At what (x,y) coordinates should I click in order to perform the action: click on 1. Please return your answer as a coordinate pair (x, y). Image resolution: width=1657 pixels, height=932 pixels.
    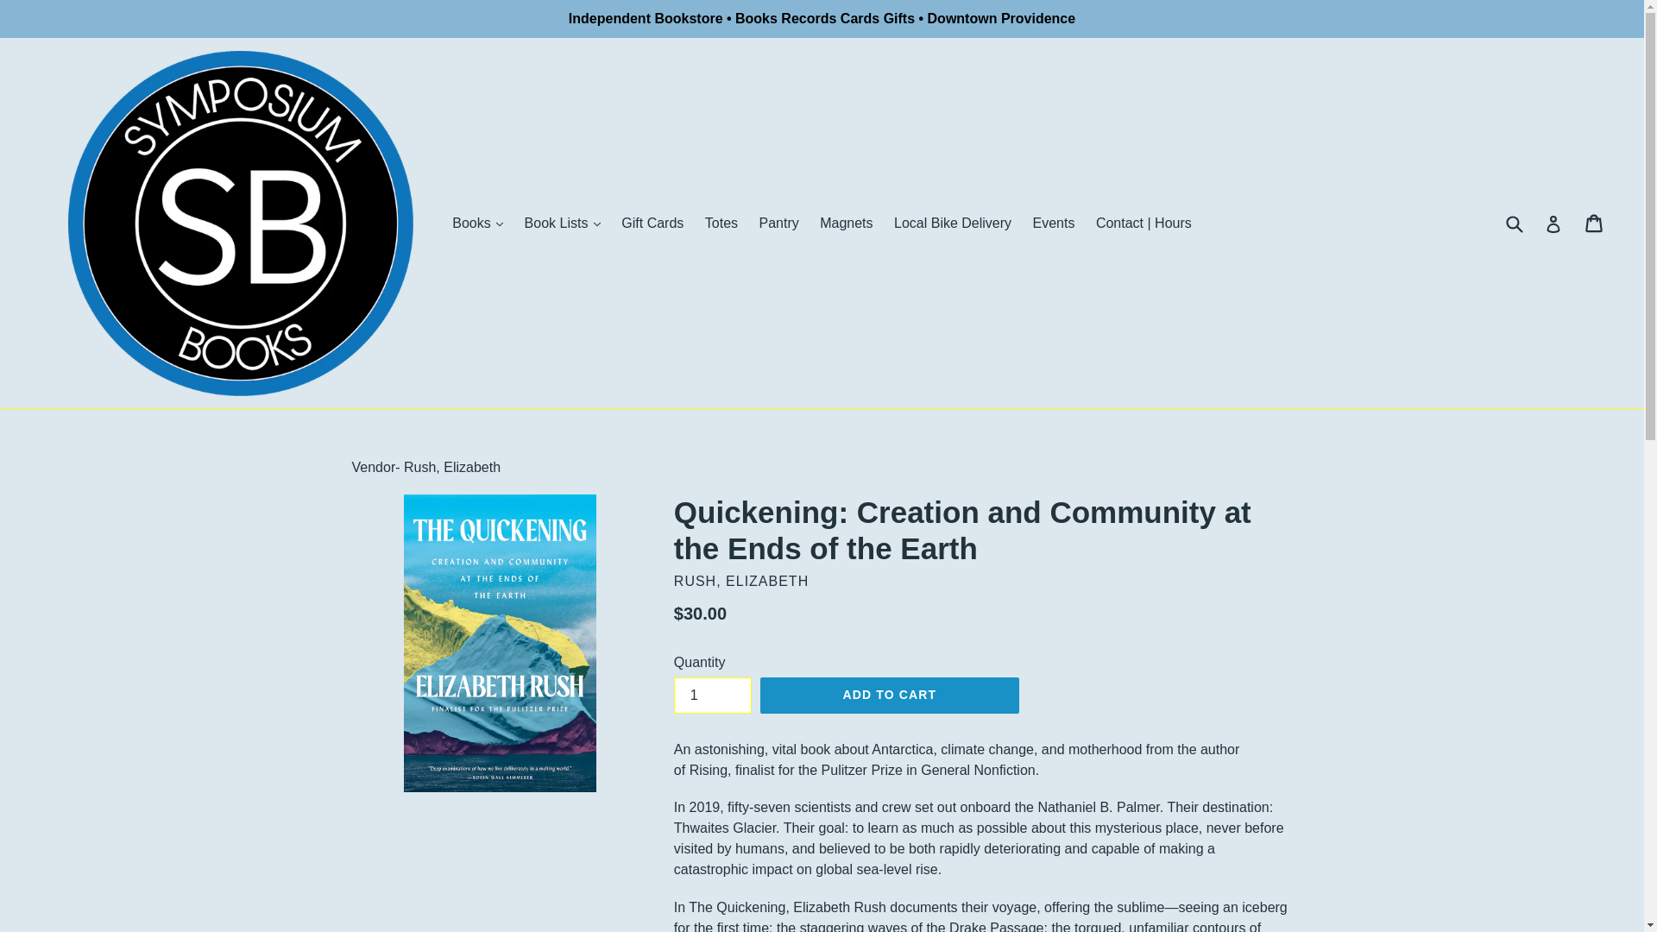
    Looking at the image, I should click on (713, 696).